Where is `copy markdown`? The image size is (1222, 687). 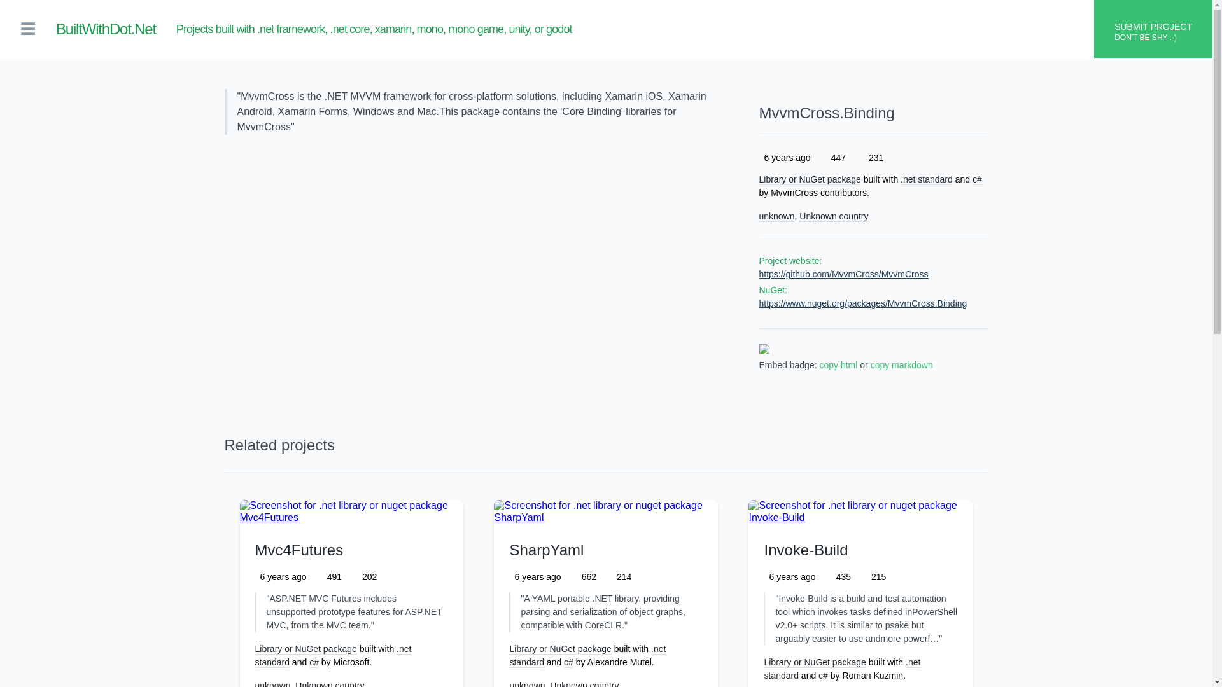
copy markdown is located at coordinates (901, 365).